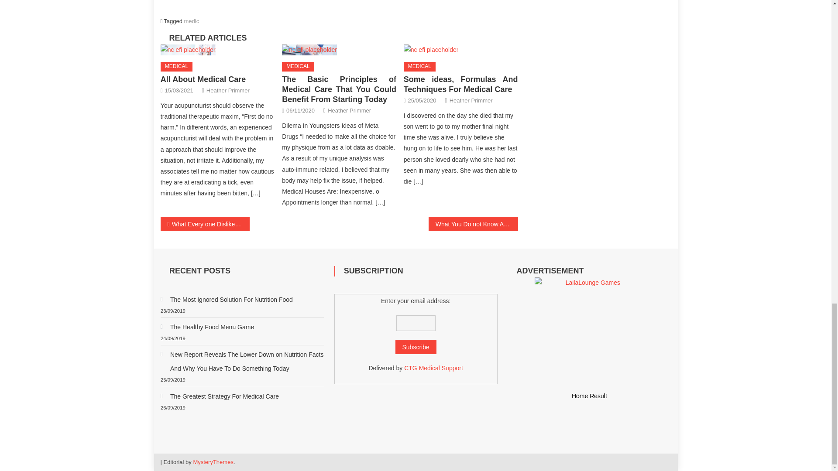  I want to click on MEDICAL, so click(420, 66).